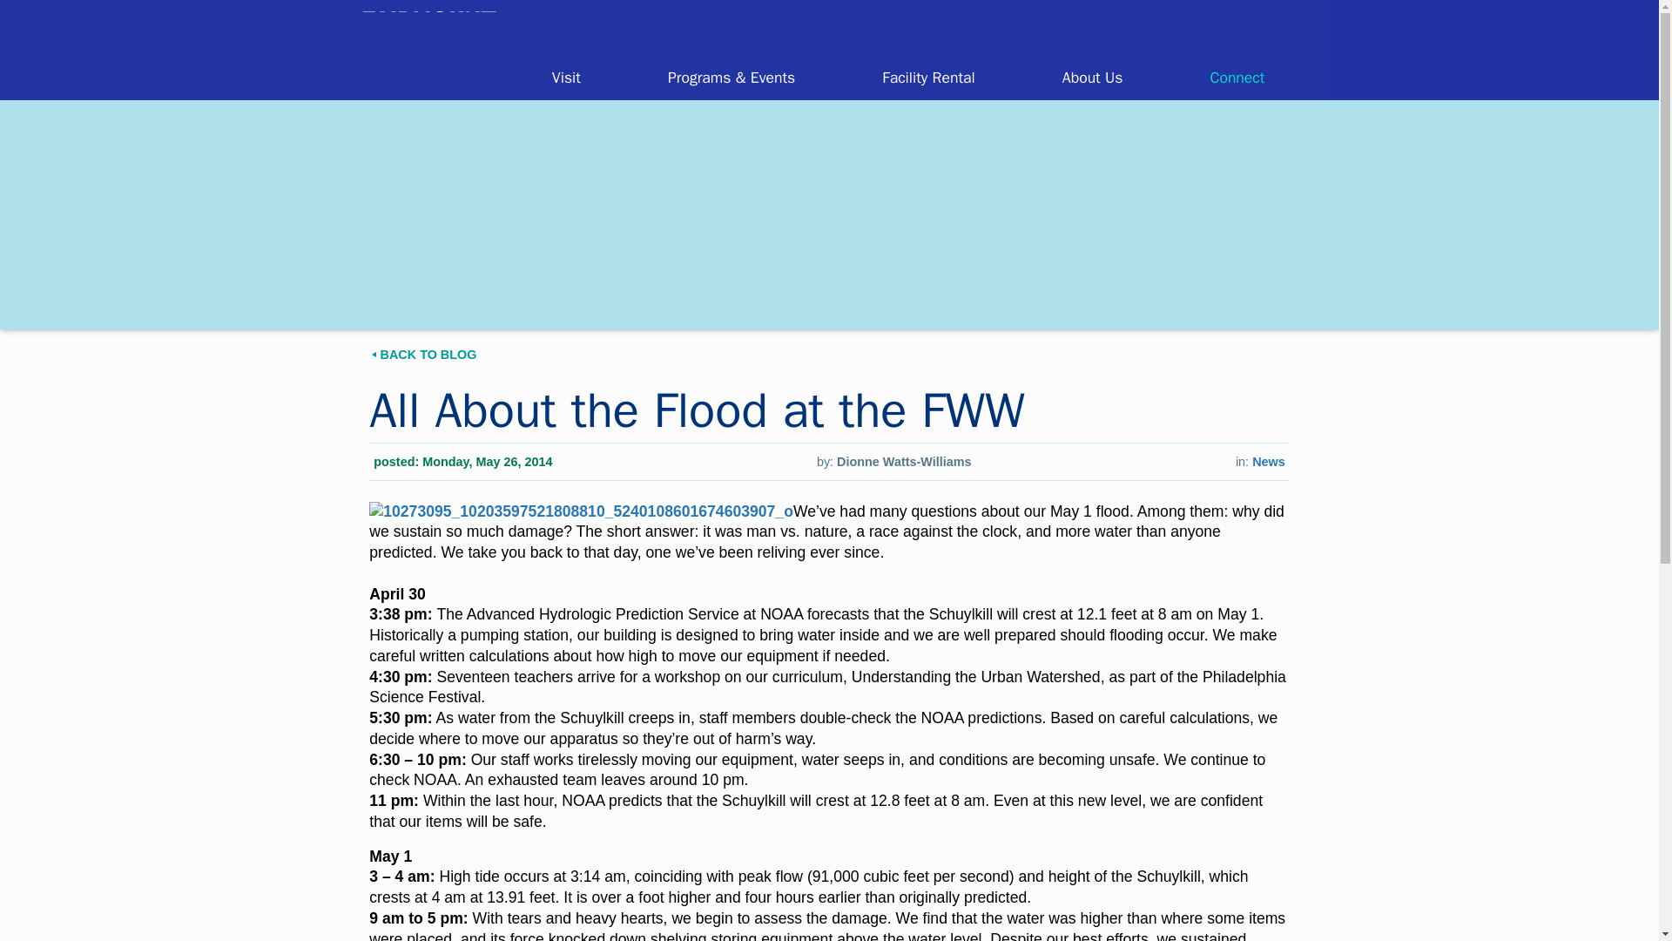  I want to click on Connect, so click(1237, 78).